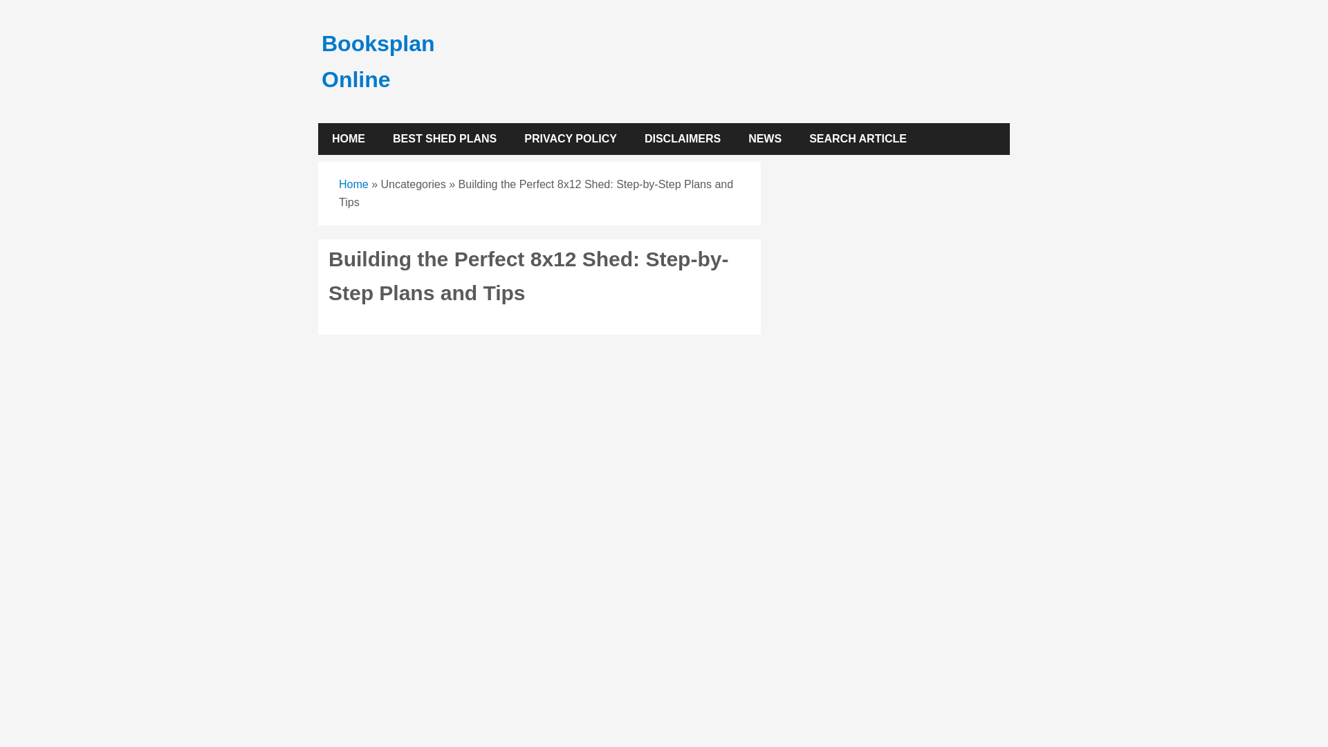 The height and width of the screenshot is (747, 1328). Describe the element at coordinates (858, 138) in the screenshot. I see `SEARCH ARTICLE` at that location.